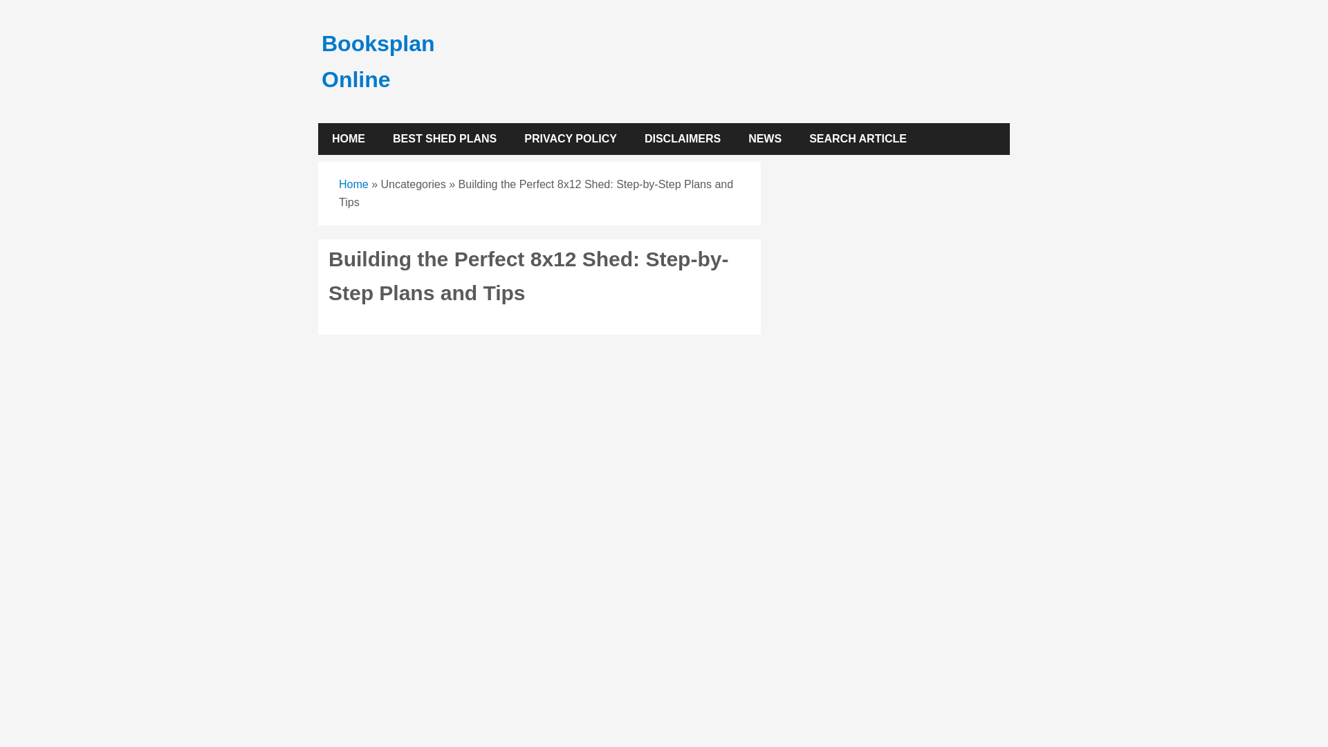 The height and width of the screenshot is (747, 1328). Describe the element at coordinates (858, 138) in the screenshot. I see `SEARCH ARTICLE` at that location.